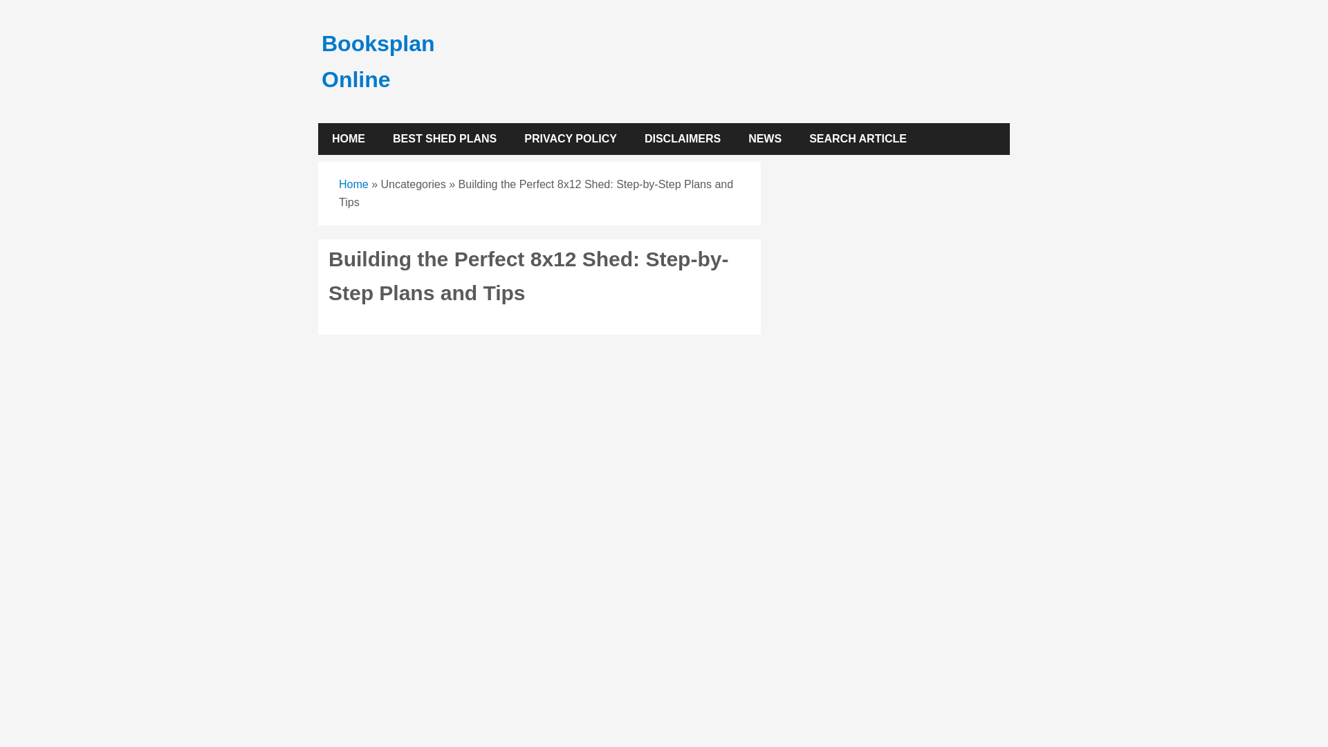 The height and width of the screenshot is (747, 1328). Describe the element at coordinates (858, 138) in the screenshot. I see `SEARCH ARTICLE` at that location.